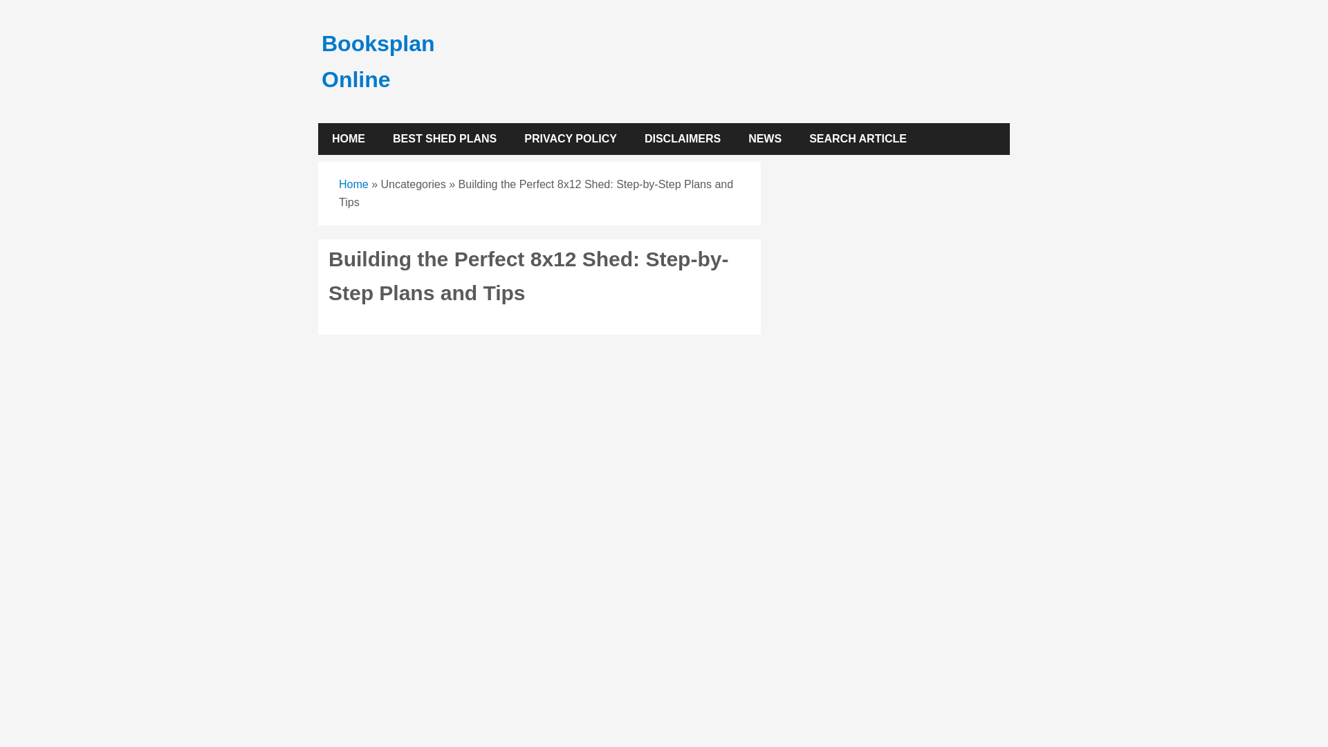 The height and width of the screenshot is (747, 1328). Describe the element at coordinates (858, 138) in the screenshot. I see `SEARCH ARTICLE` at that location.